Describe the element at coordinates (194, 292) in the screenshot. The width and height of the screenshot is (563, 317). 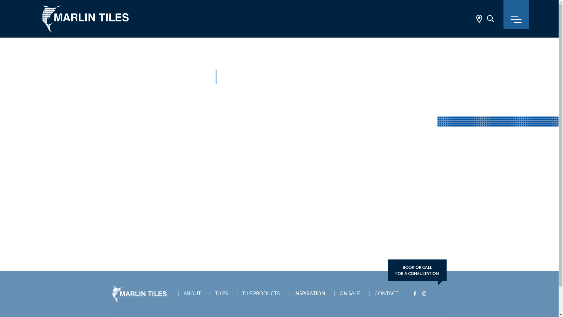
I see `ABOUT` at that location.